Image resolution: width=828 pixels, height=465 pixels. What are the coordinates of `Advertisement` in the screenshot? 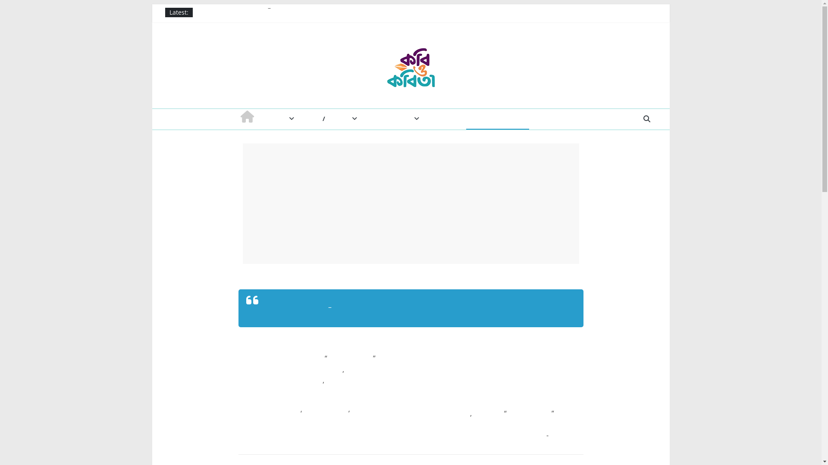 It's located at (411, 203).